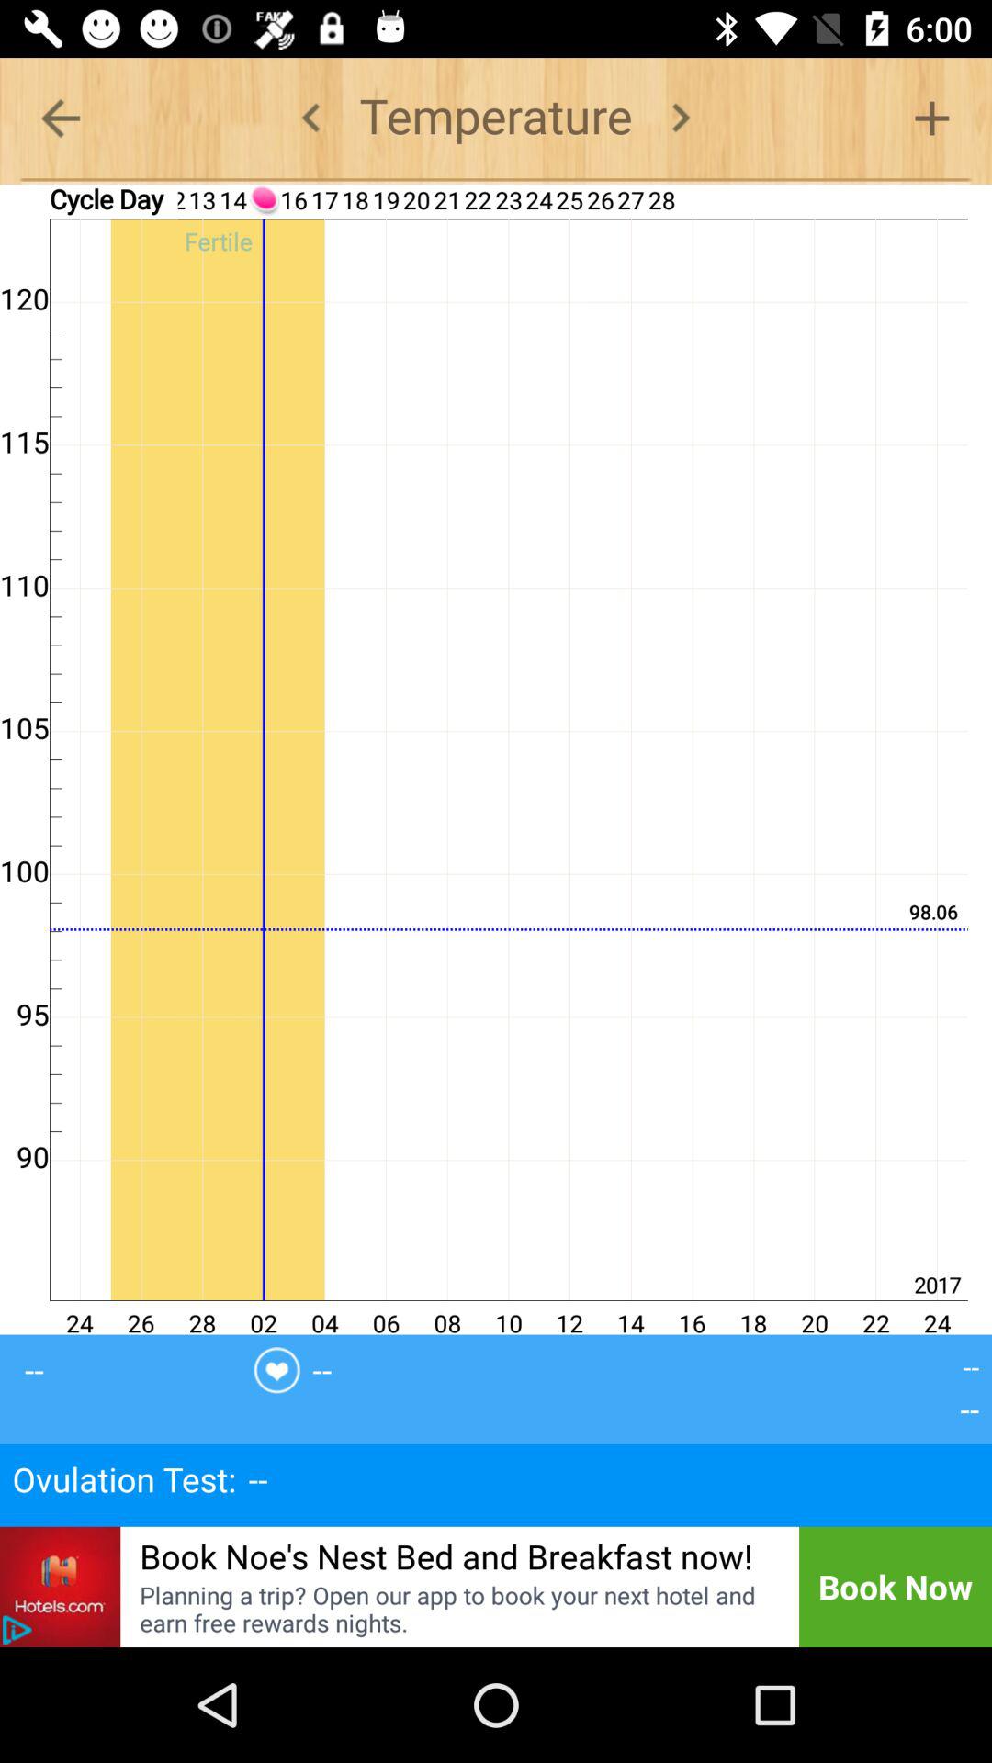 Image resolution: width=992 pixels, height=1763 pixels. What do you see at coordinates (310, 118) in the screenshot?
I see `because back devicer` at bounding box center [310, 118].